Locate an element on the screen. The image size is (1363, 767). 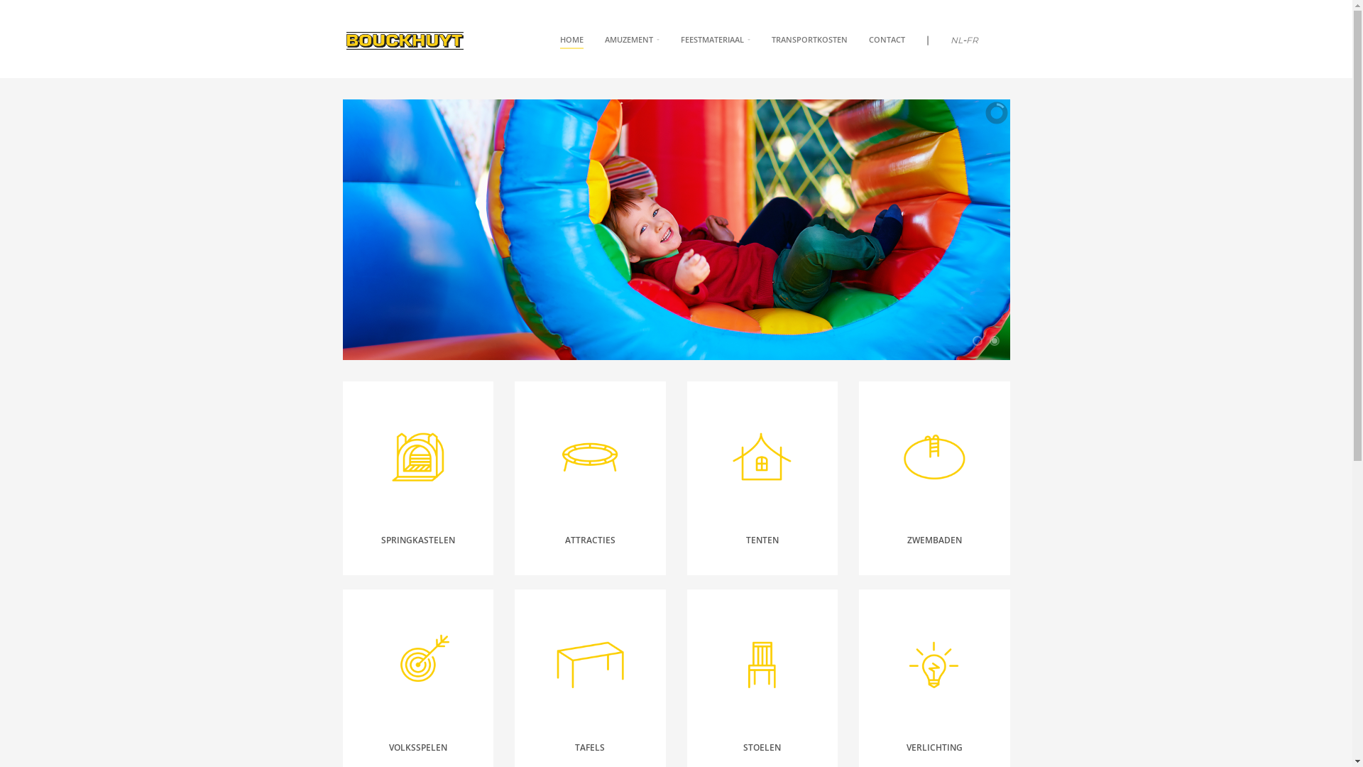
HOME is located at coordinates (571, 41).